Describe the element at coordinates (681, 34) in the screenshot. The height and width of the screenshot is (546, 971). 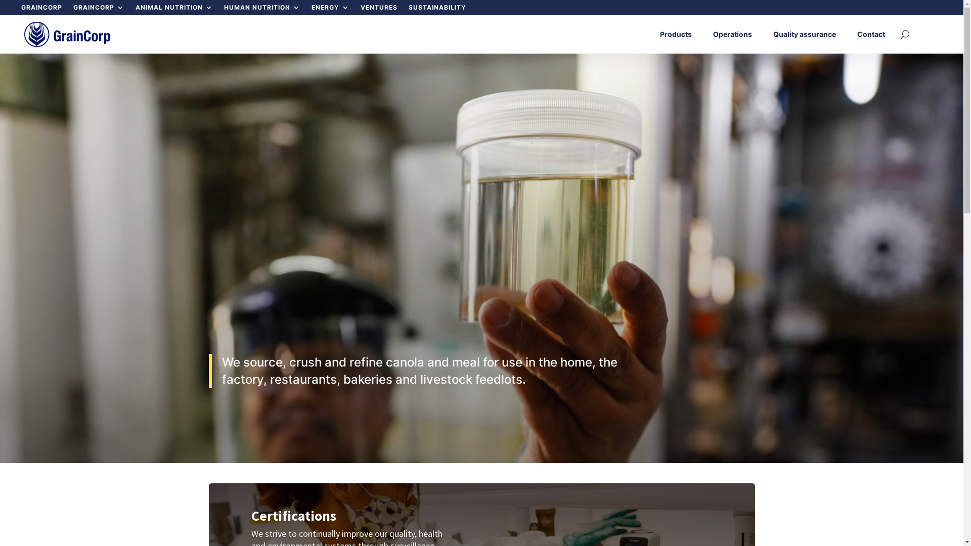
I see `Products` at that location.